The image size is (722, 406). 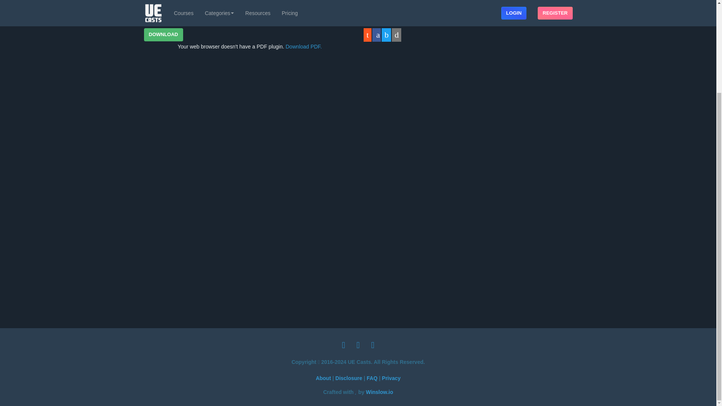 I want to click on Download PDF., so click(x=304, y=46).